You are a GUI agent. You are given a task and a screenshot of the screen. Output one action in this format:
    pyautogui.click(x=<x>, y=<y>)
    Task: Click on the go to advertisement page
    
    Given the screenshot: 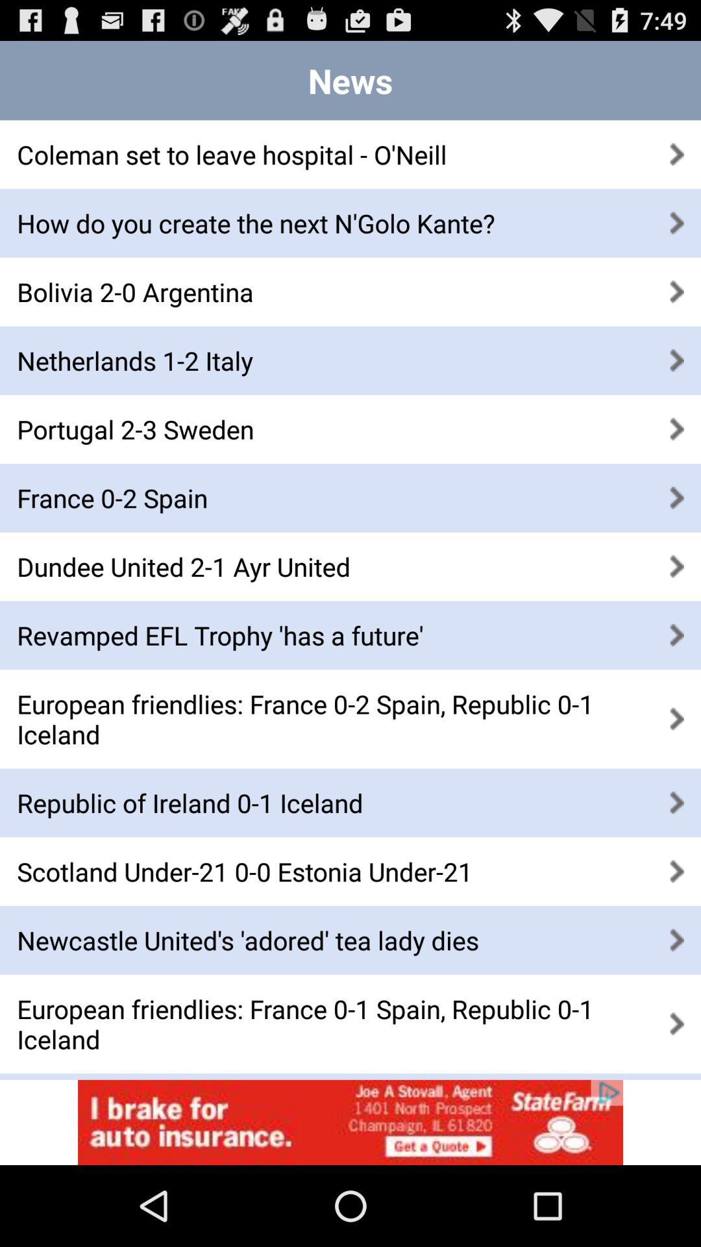 What is the action you would take?
    pyautogui.click(x=350, y=1122)
    